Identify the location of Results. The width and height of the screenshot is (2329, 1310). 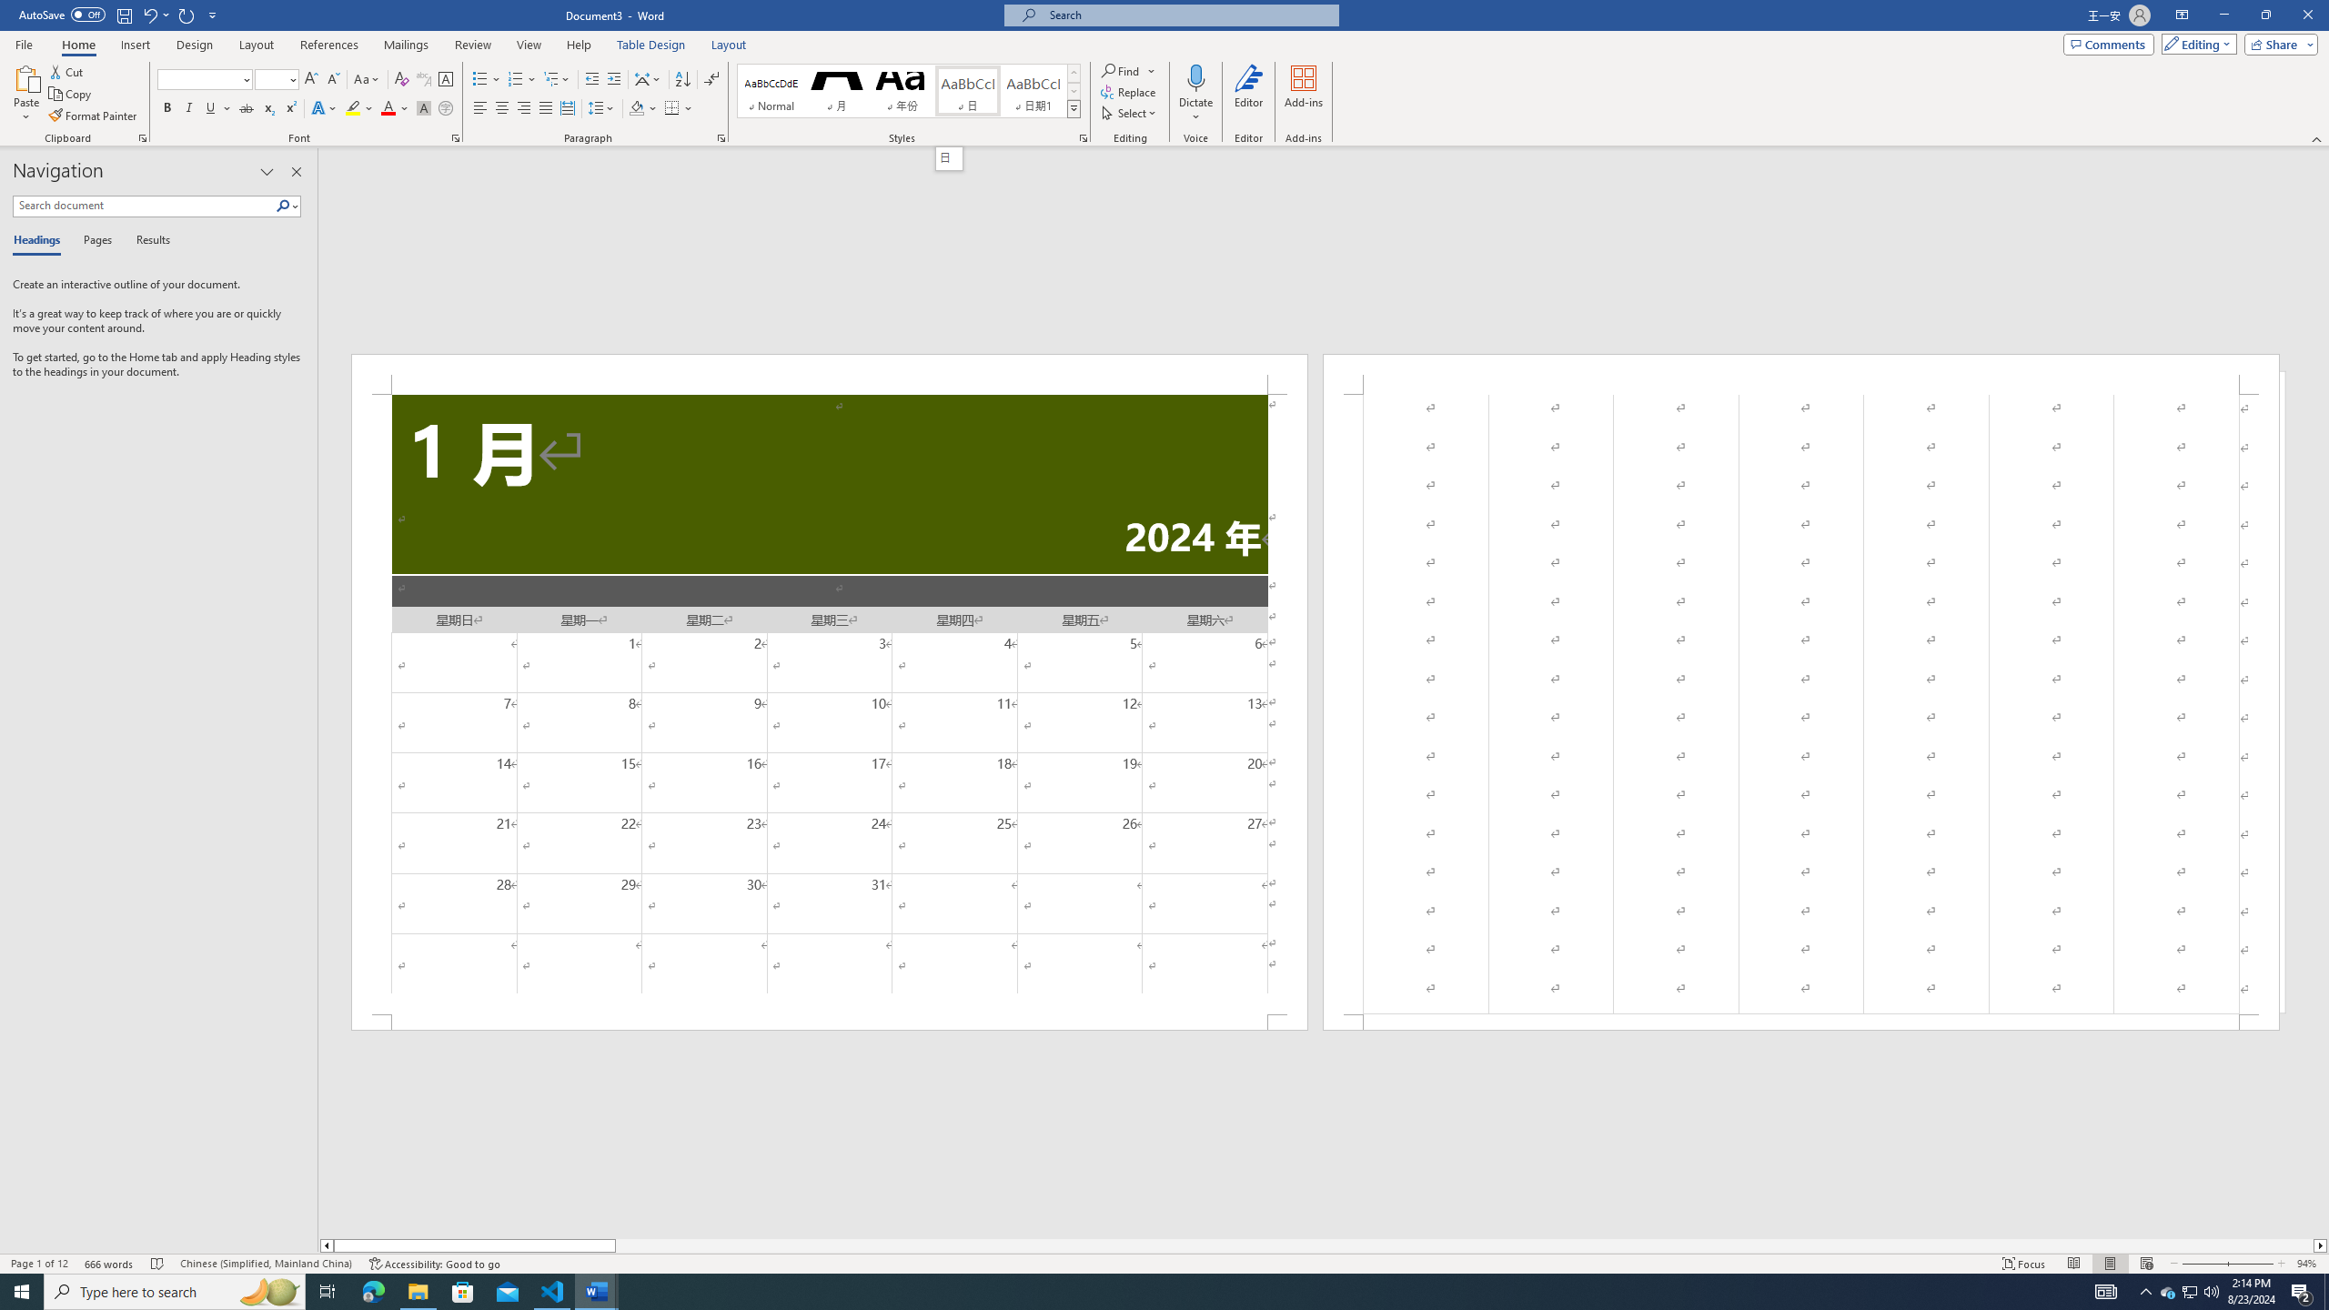
(146, 241).